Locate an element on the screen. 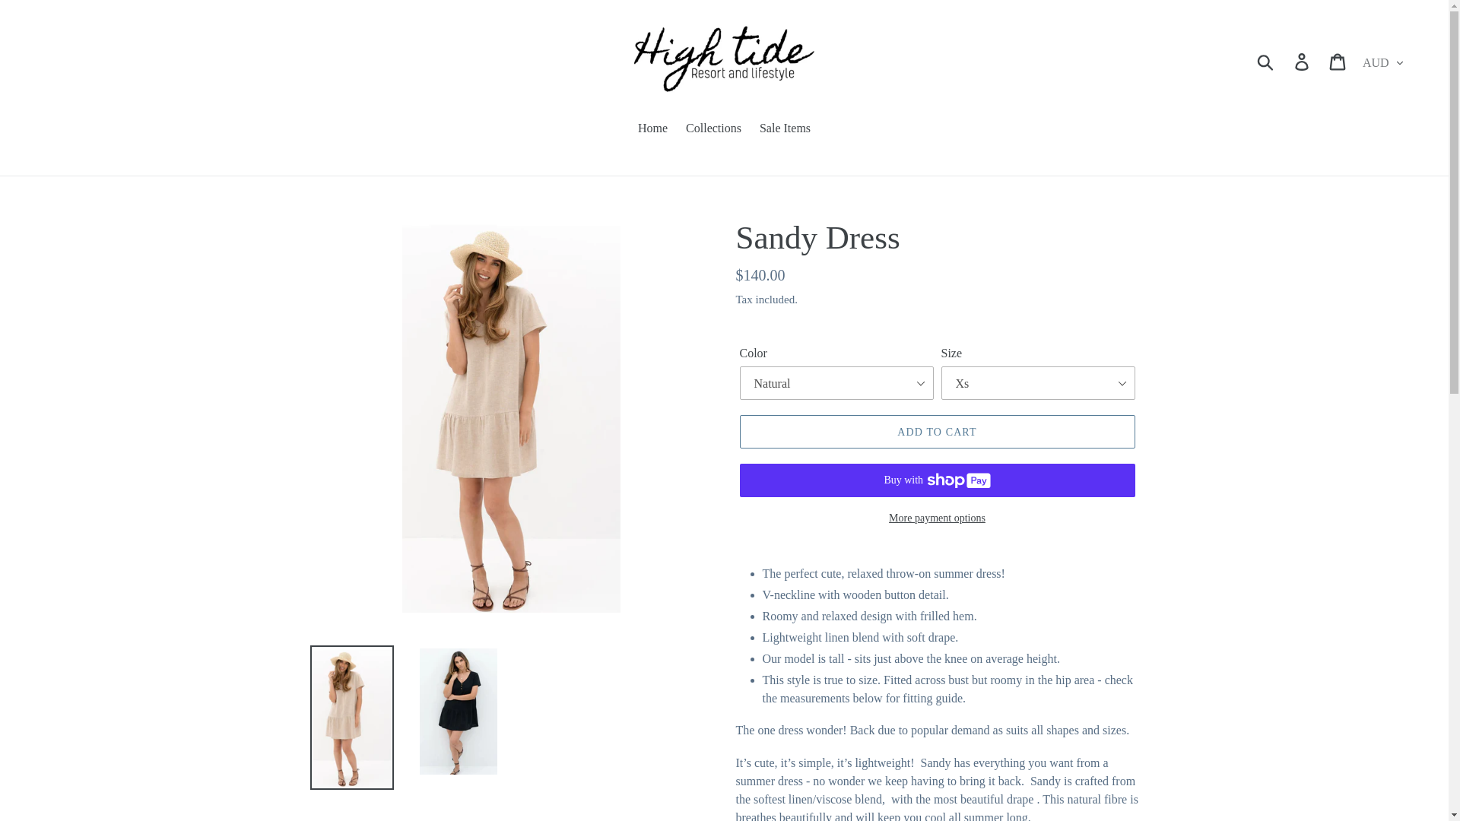 This screenshot has width=1460, height=821. Collections is located at coordinates (713, 129).